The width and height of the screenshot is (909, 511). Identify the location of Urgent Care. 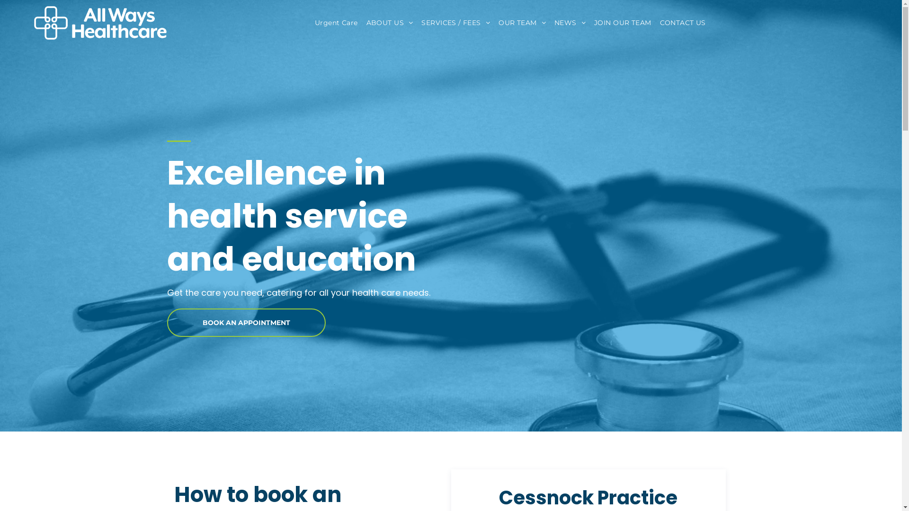
(341, 23).